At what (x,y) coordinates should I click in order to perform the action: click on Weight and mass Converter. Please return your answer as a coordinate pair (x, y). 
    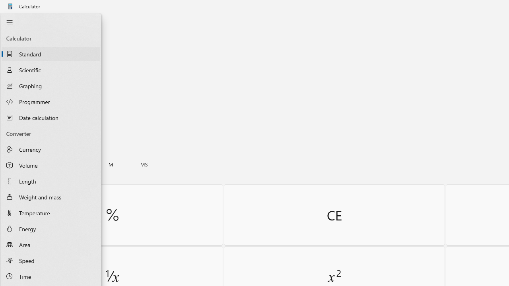
    Looking at the image, I should click on (51, 197).